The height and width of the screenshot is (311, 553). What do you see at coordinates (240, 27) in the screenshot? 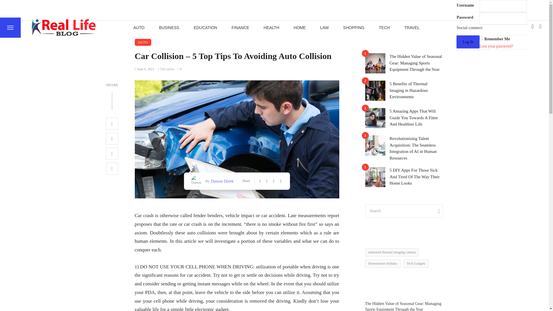
I see `FINANCE` at bounding box center [240, 27].